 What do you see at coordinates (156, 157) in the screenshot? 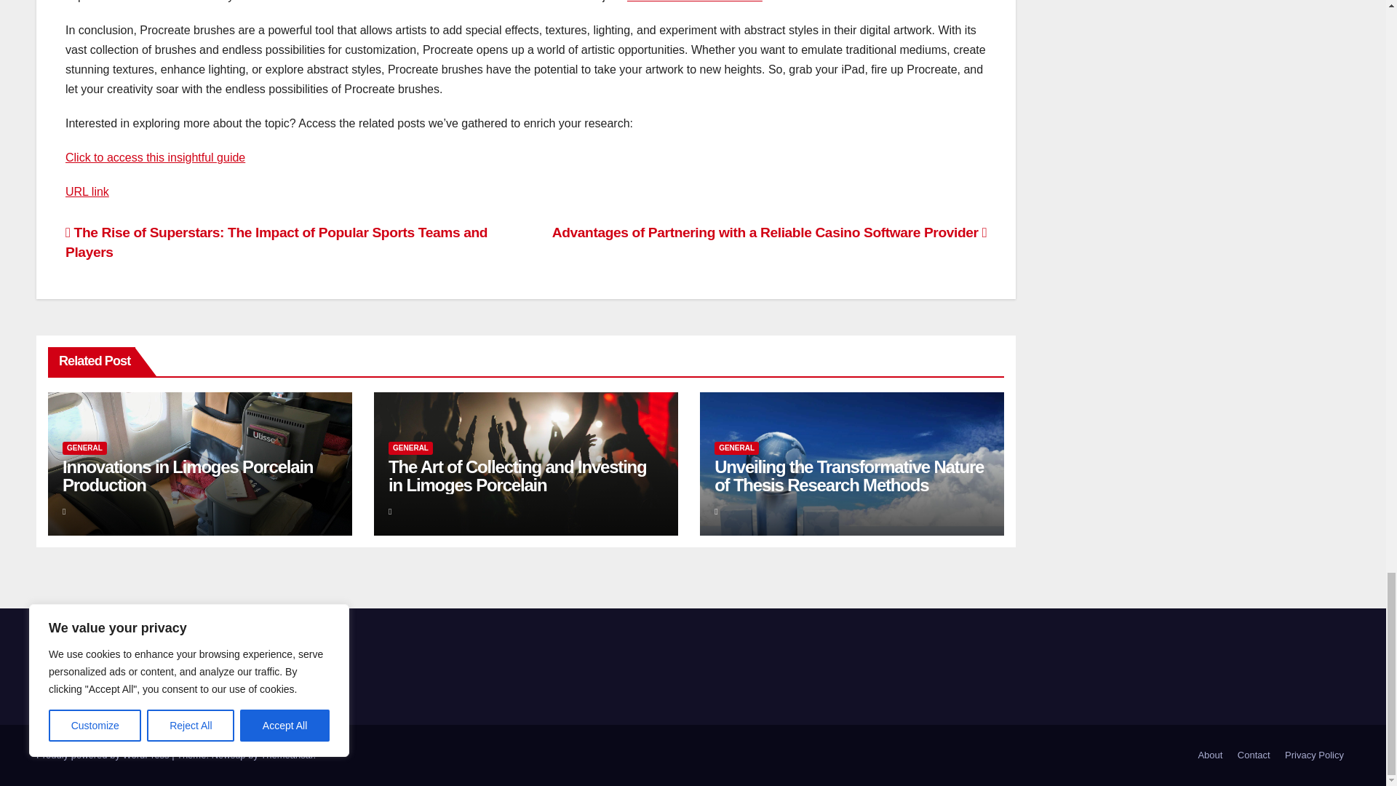
I see `Click to access this insightful guide` at bounding box center [156, 157].